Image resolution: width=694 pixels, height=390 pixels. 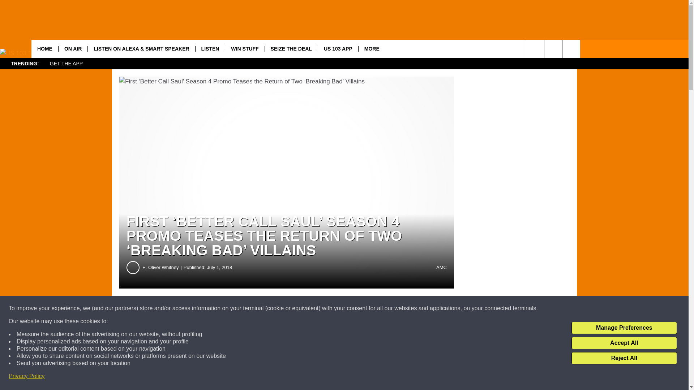 I want to click on LISTEN, so click(x=210, y=48).